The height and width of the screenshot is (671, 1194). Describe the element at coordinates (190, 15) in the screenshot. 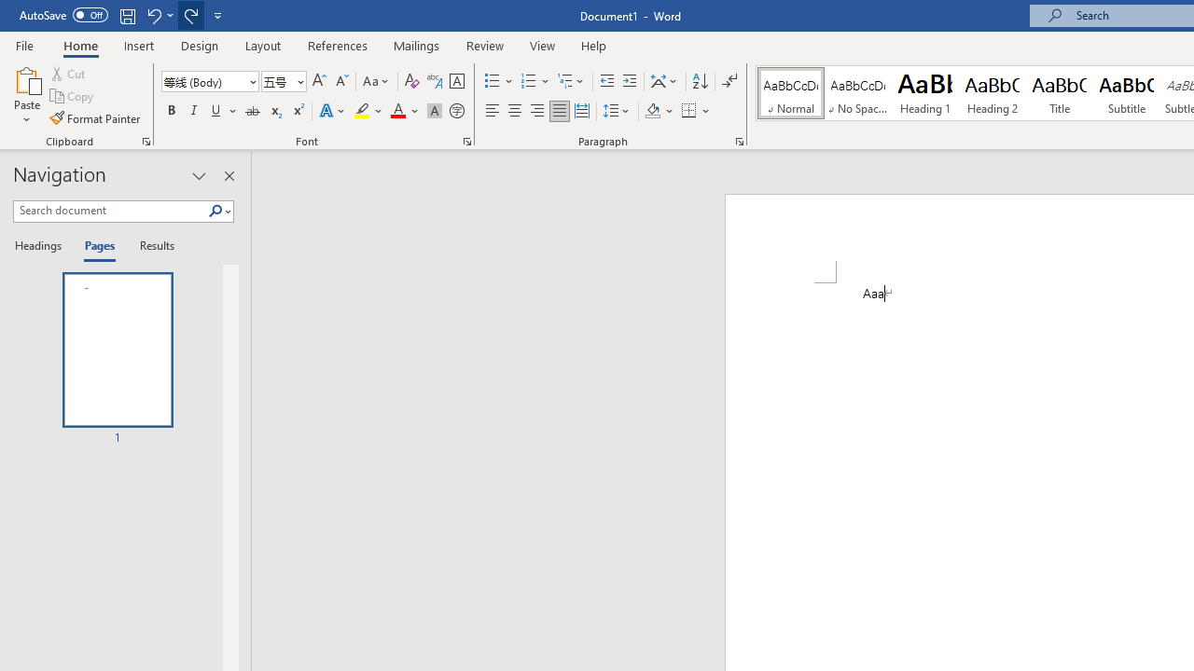

I see `Redo Style` at that location.